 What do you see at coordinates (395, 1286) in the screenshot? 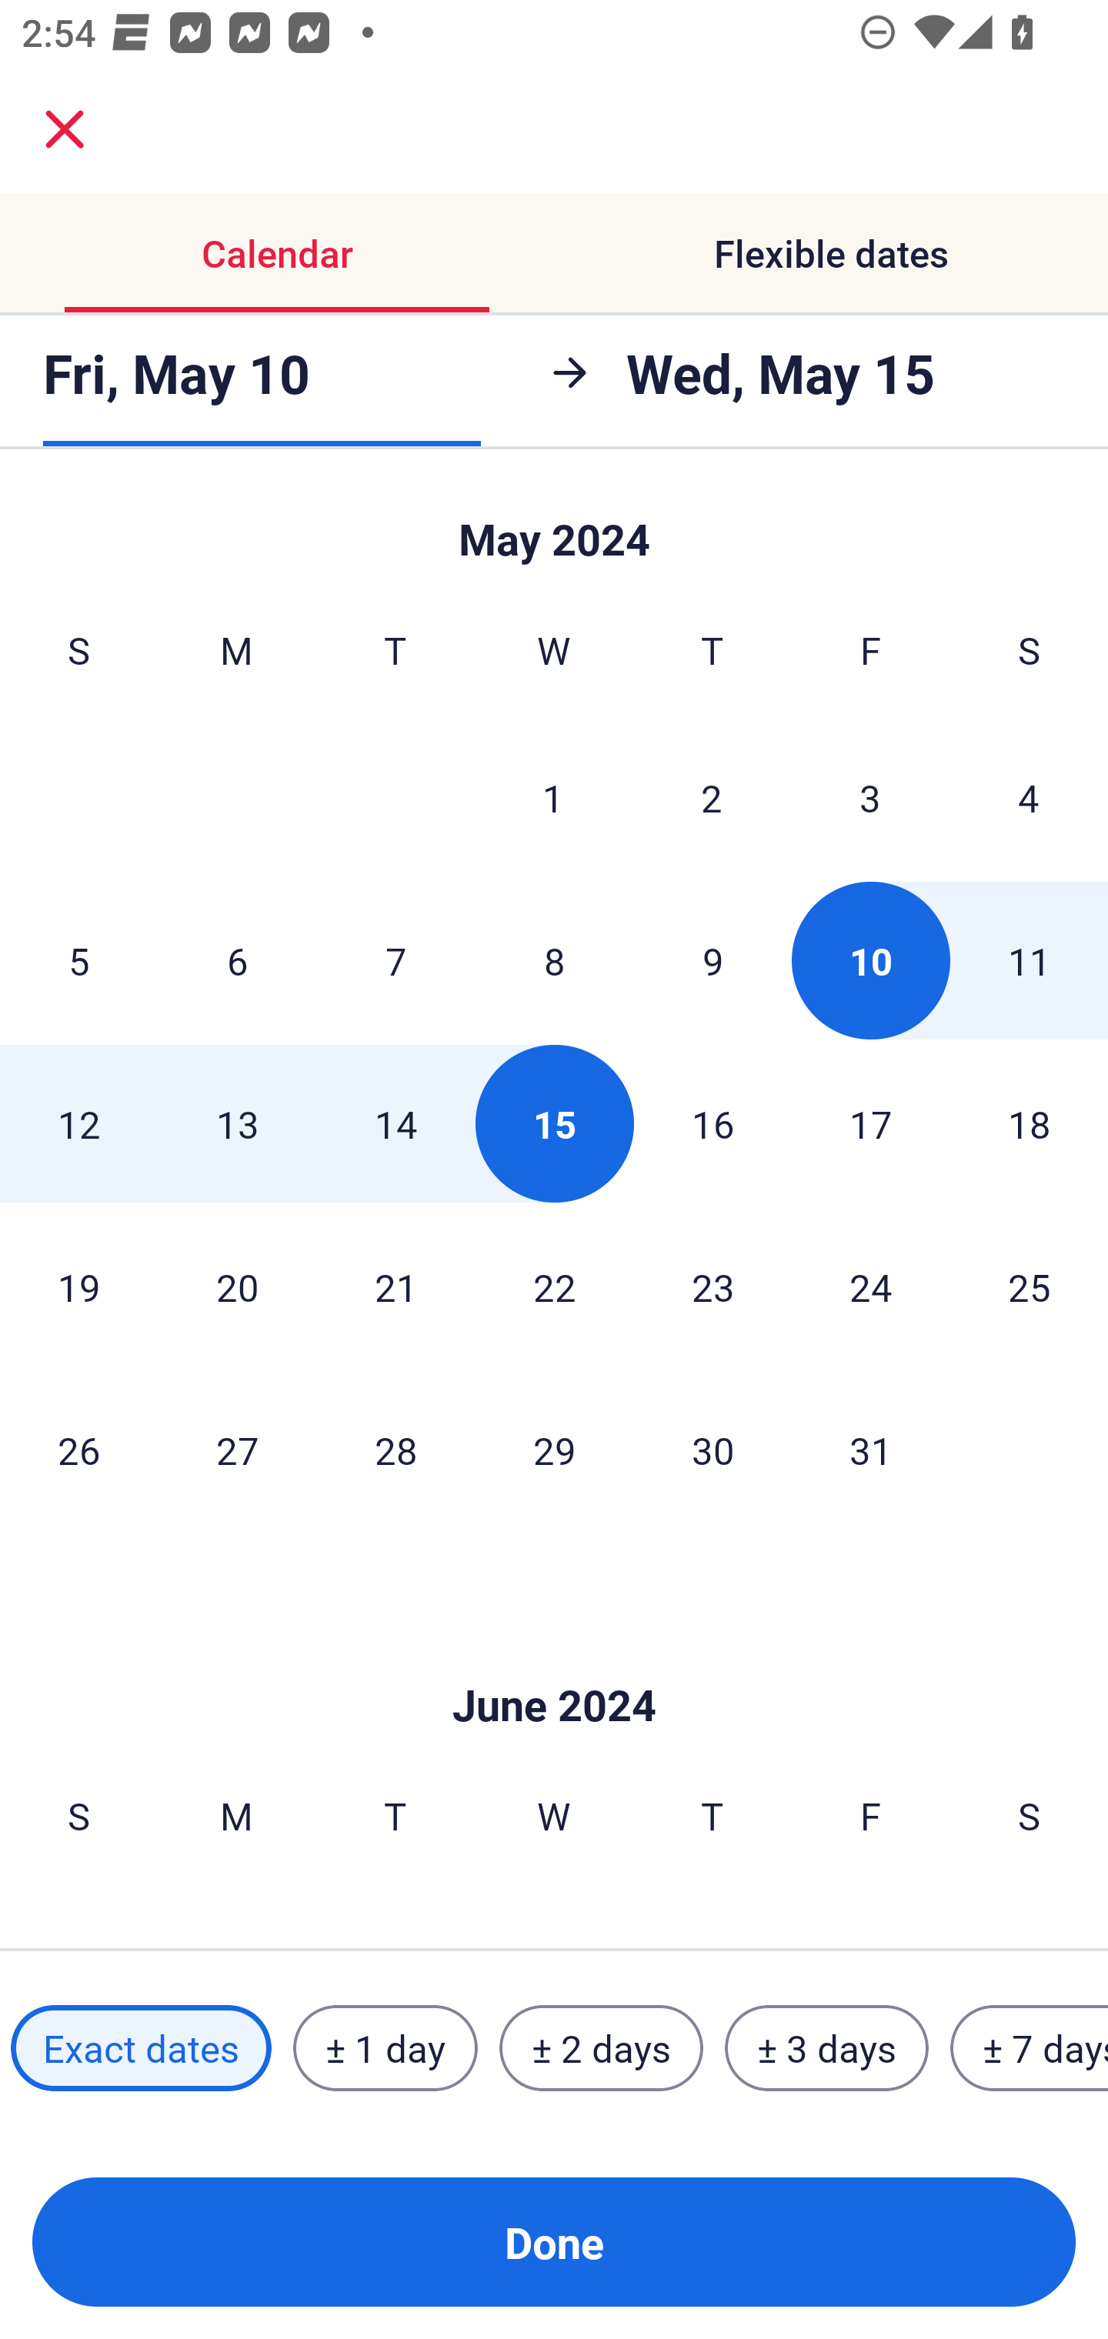
I see `21 Tuesday, May 21, 2024` at bounding box center [395, 1286].